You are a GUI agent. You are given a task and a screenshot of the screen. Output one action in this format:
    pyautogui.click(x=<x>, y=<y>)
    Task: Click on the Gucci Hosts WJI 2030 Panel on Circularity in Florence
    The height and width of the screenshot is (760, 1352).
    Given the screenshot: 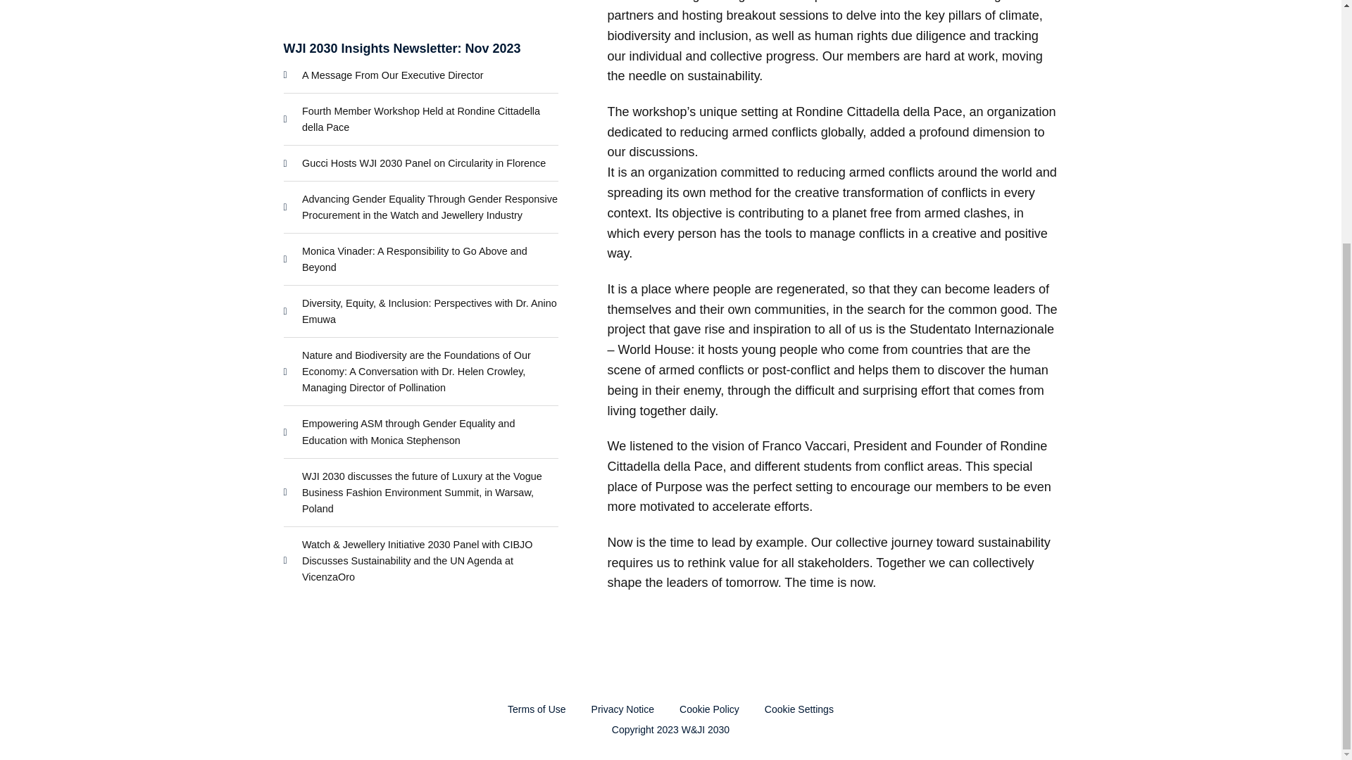 What is the action you would take?
    pyautogui.click(x=420, y=163)
    